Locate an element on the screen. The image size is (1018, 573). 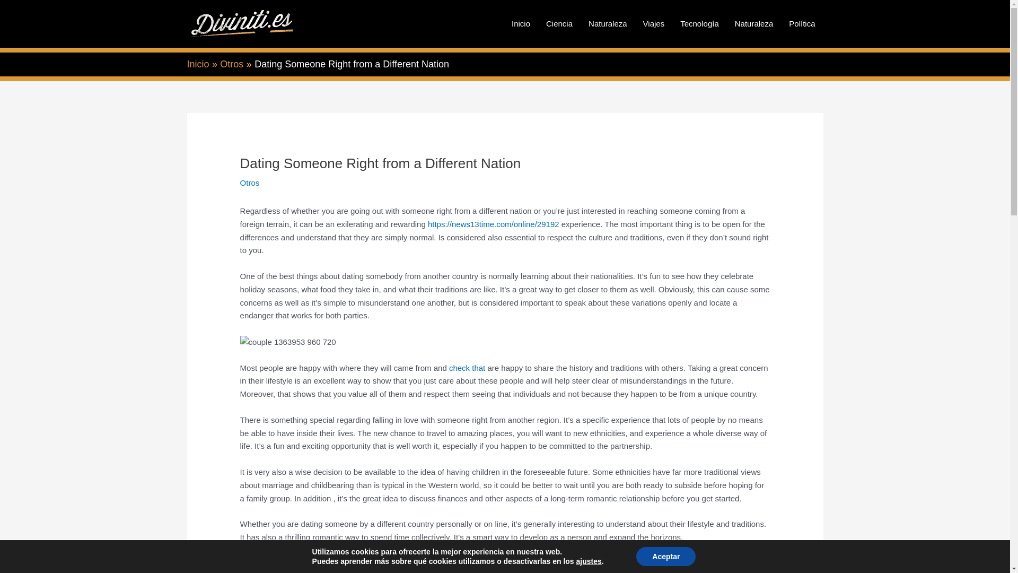
check that is located at coordinates (467, 368).